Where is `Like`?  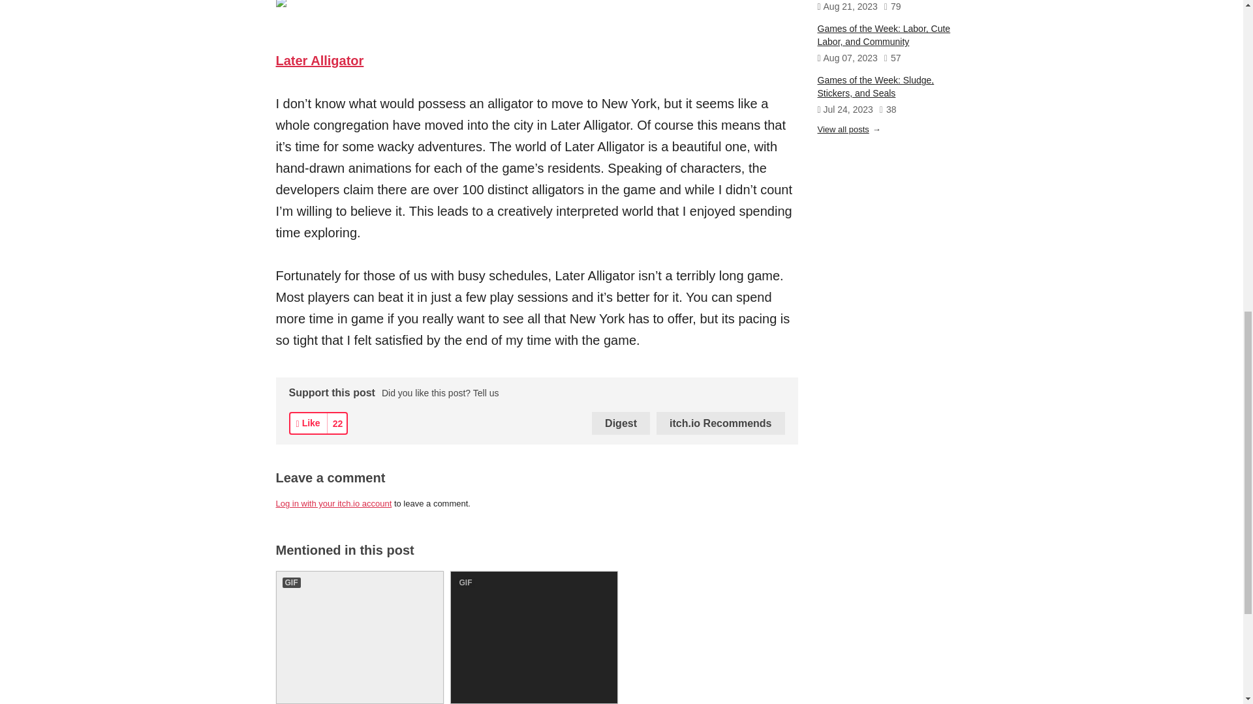 Like is located at coordinates (307, 423).